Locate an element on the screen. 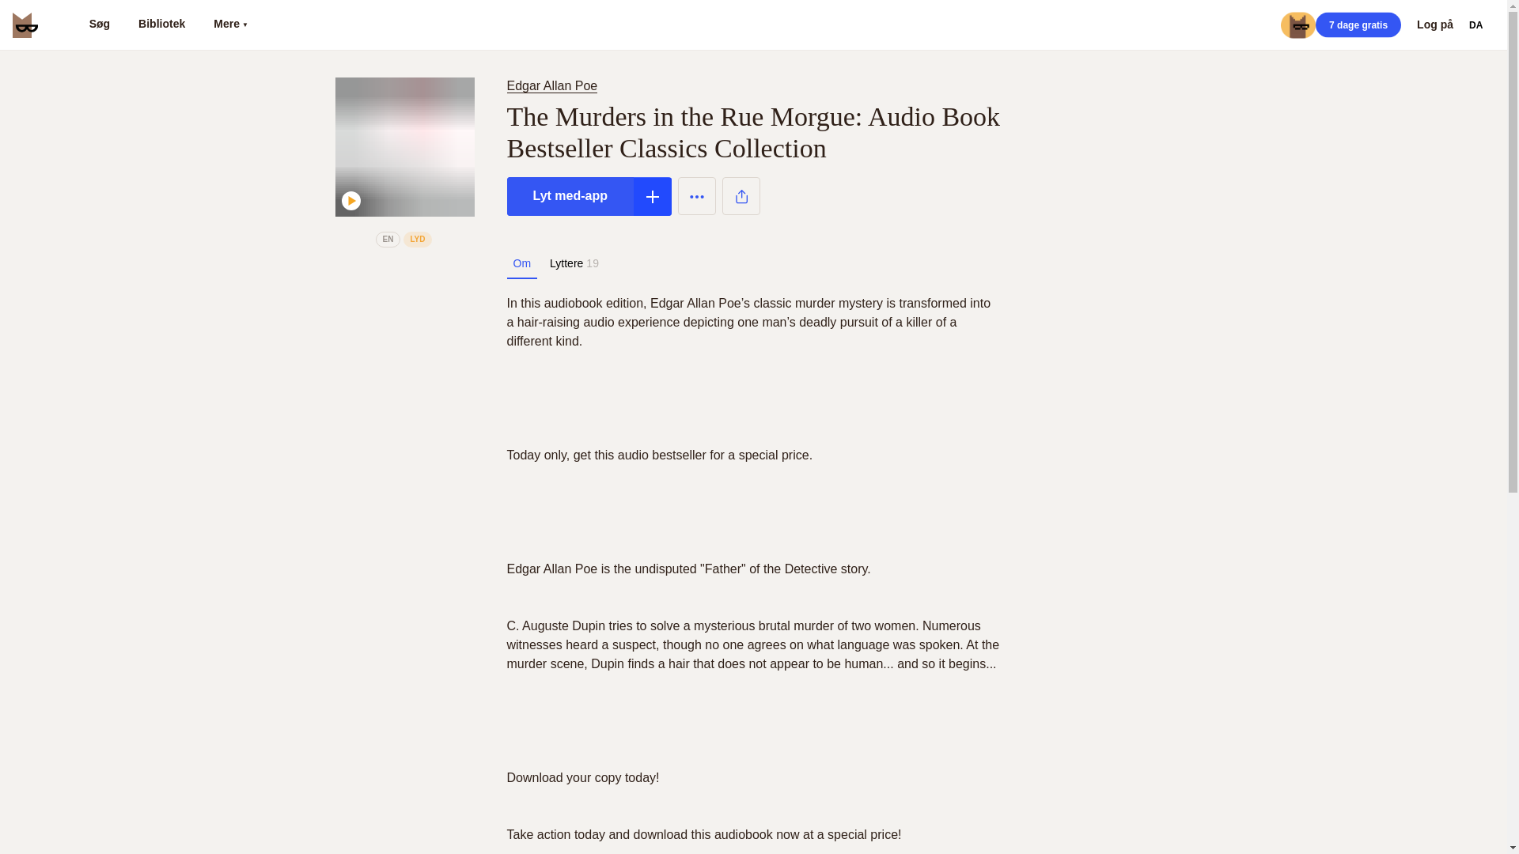  7 dage gratis is located at coordinates (1358, 25).